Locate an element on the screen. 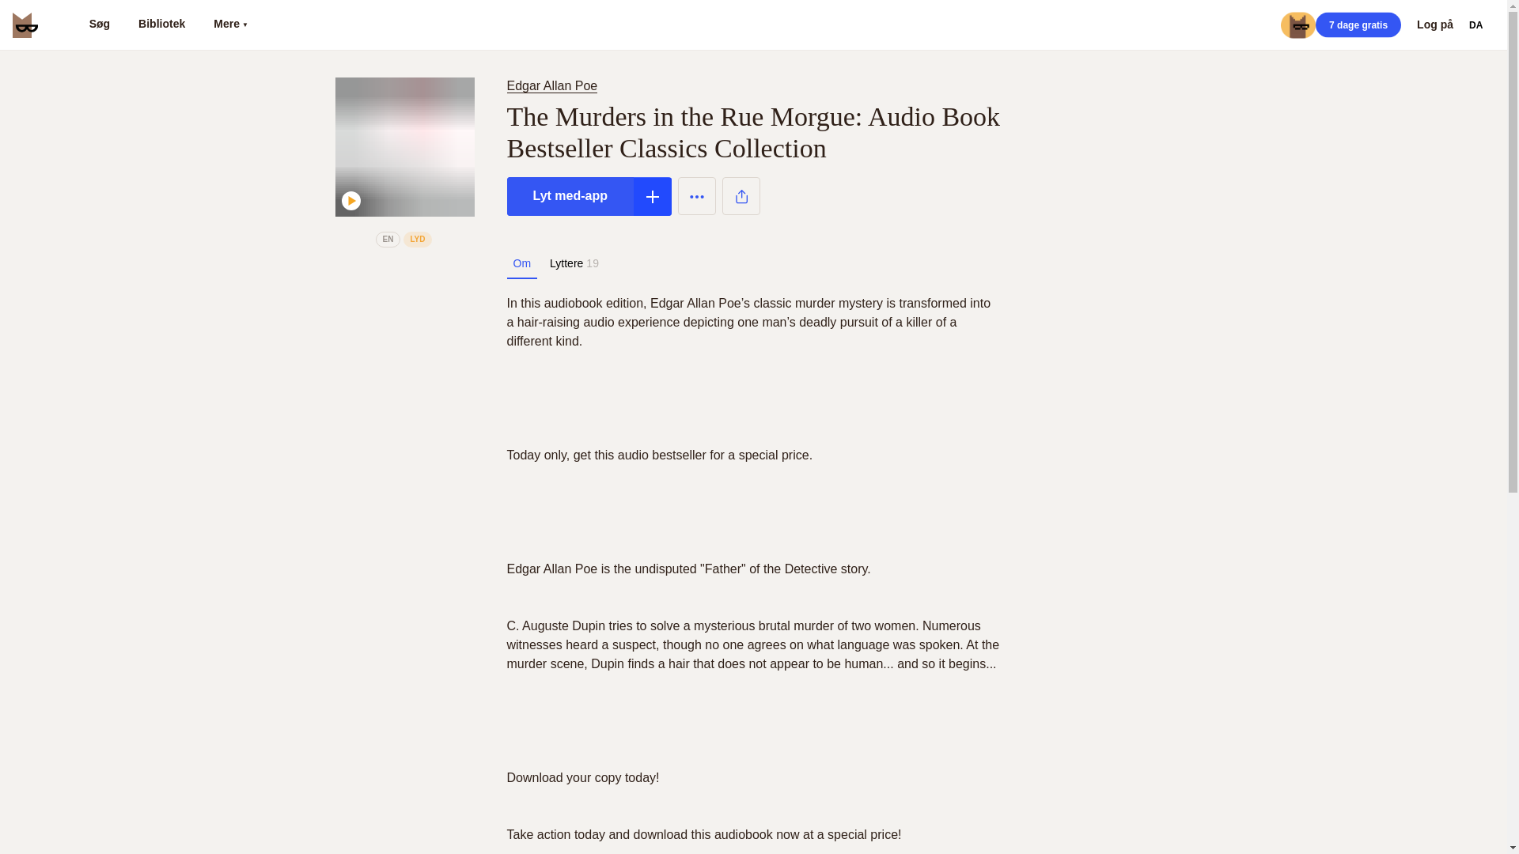  7 dage gratis is located at coordinates (1358, 25).